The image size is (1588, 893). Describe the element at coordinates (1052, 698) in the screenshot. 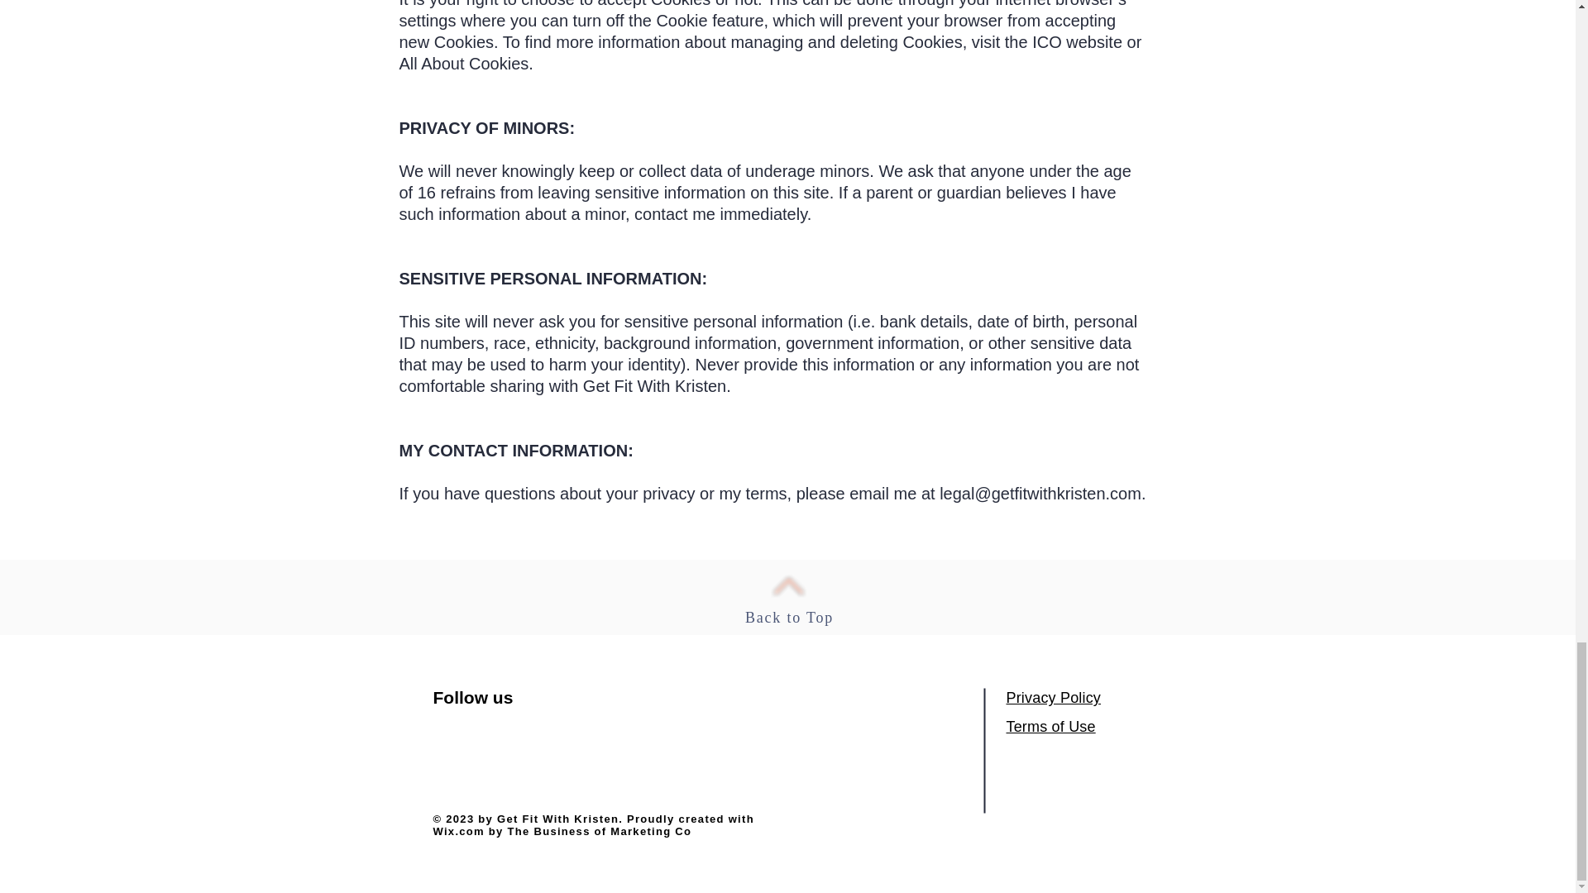

I see `Privacy Policy` at that location.